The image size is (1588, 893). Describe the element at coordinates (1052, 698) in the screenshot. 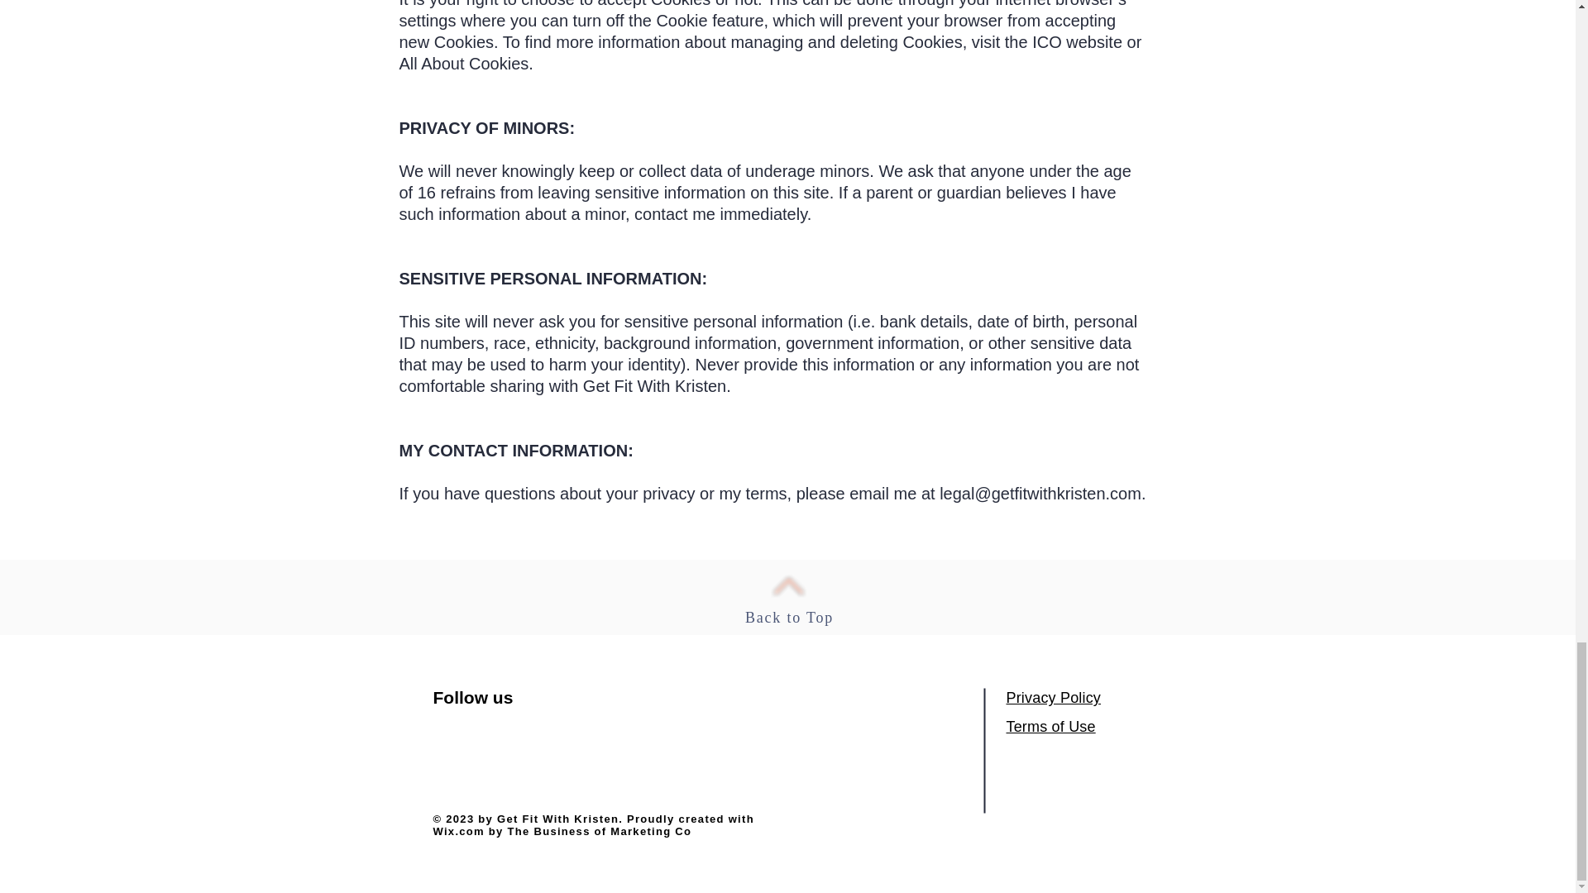

I see `Privacy Policy` at that location.